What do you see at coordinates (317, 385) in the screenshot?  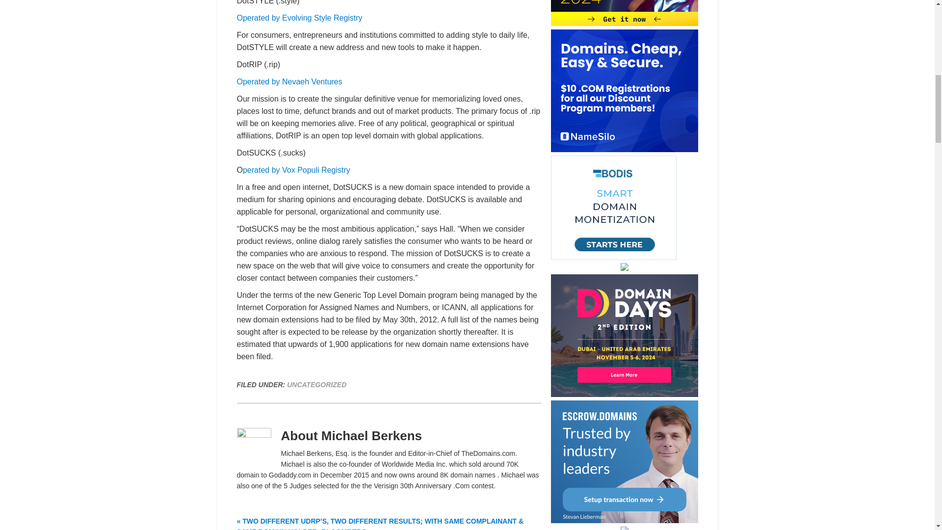 I see `UNCATEGORIZED` at bounding box center [317, 385].